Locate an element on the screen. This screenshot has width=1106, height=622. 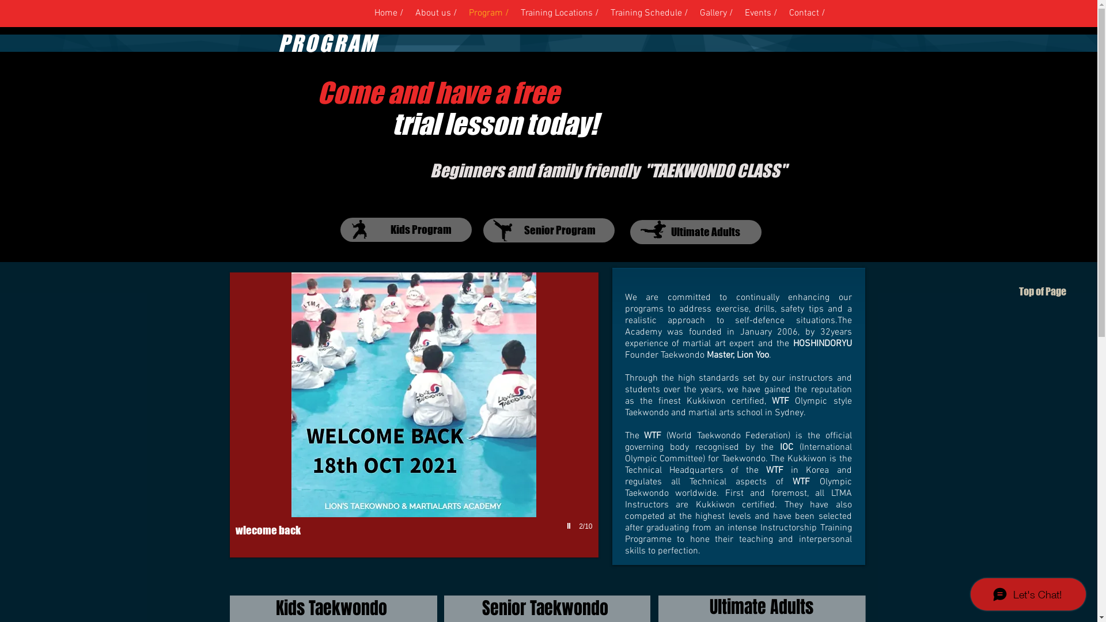
Senior Program is located at coordinates (548, 230).